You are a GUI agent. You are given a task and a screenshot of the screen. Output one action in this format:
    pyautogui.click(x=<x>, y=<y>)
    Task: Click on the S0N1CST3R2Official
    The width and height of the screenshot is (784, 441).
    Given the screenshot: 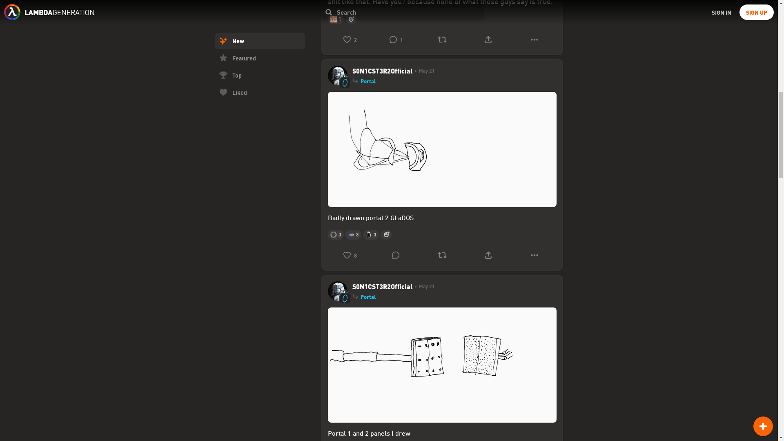 What is the action you would take?
    pyautogui.click(x=382, y=71)
    